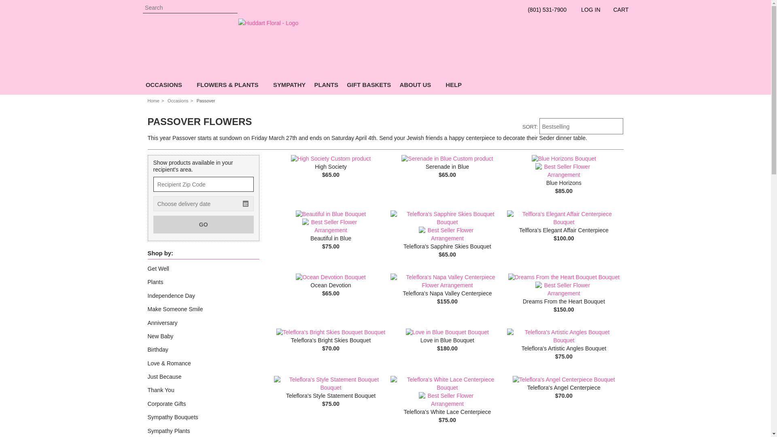 The width and height of the screenshot is (777, 437). Describe the element at coordinates (231, 8) in the screenshot. I see `Go` at that location.